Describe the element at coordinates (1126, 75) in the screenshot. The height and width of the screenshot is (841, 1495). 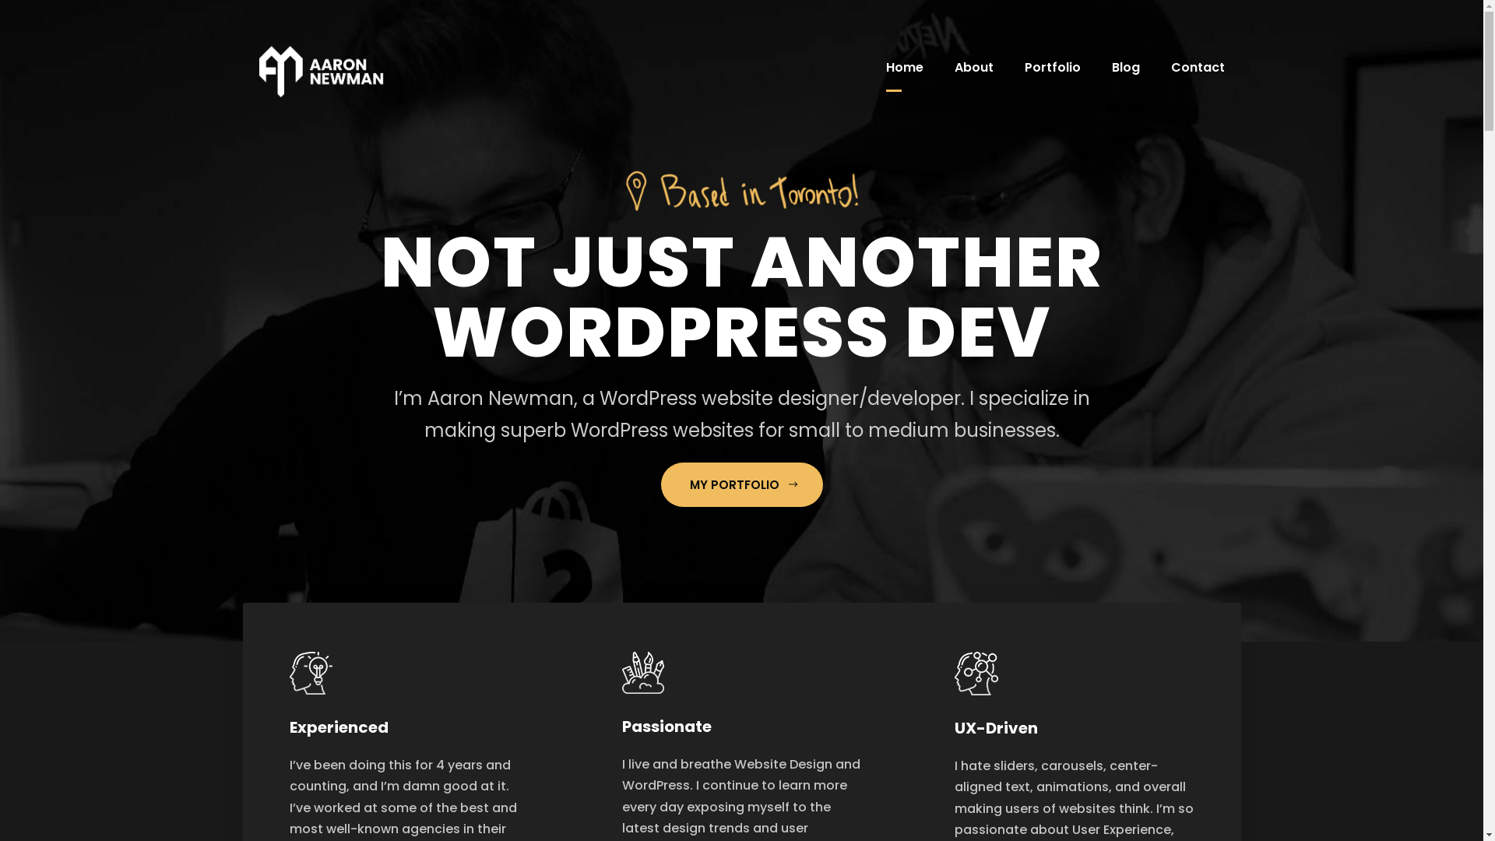
I see `Blog` at that location.